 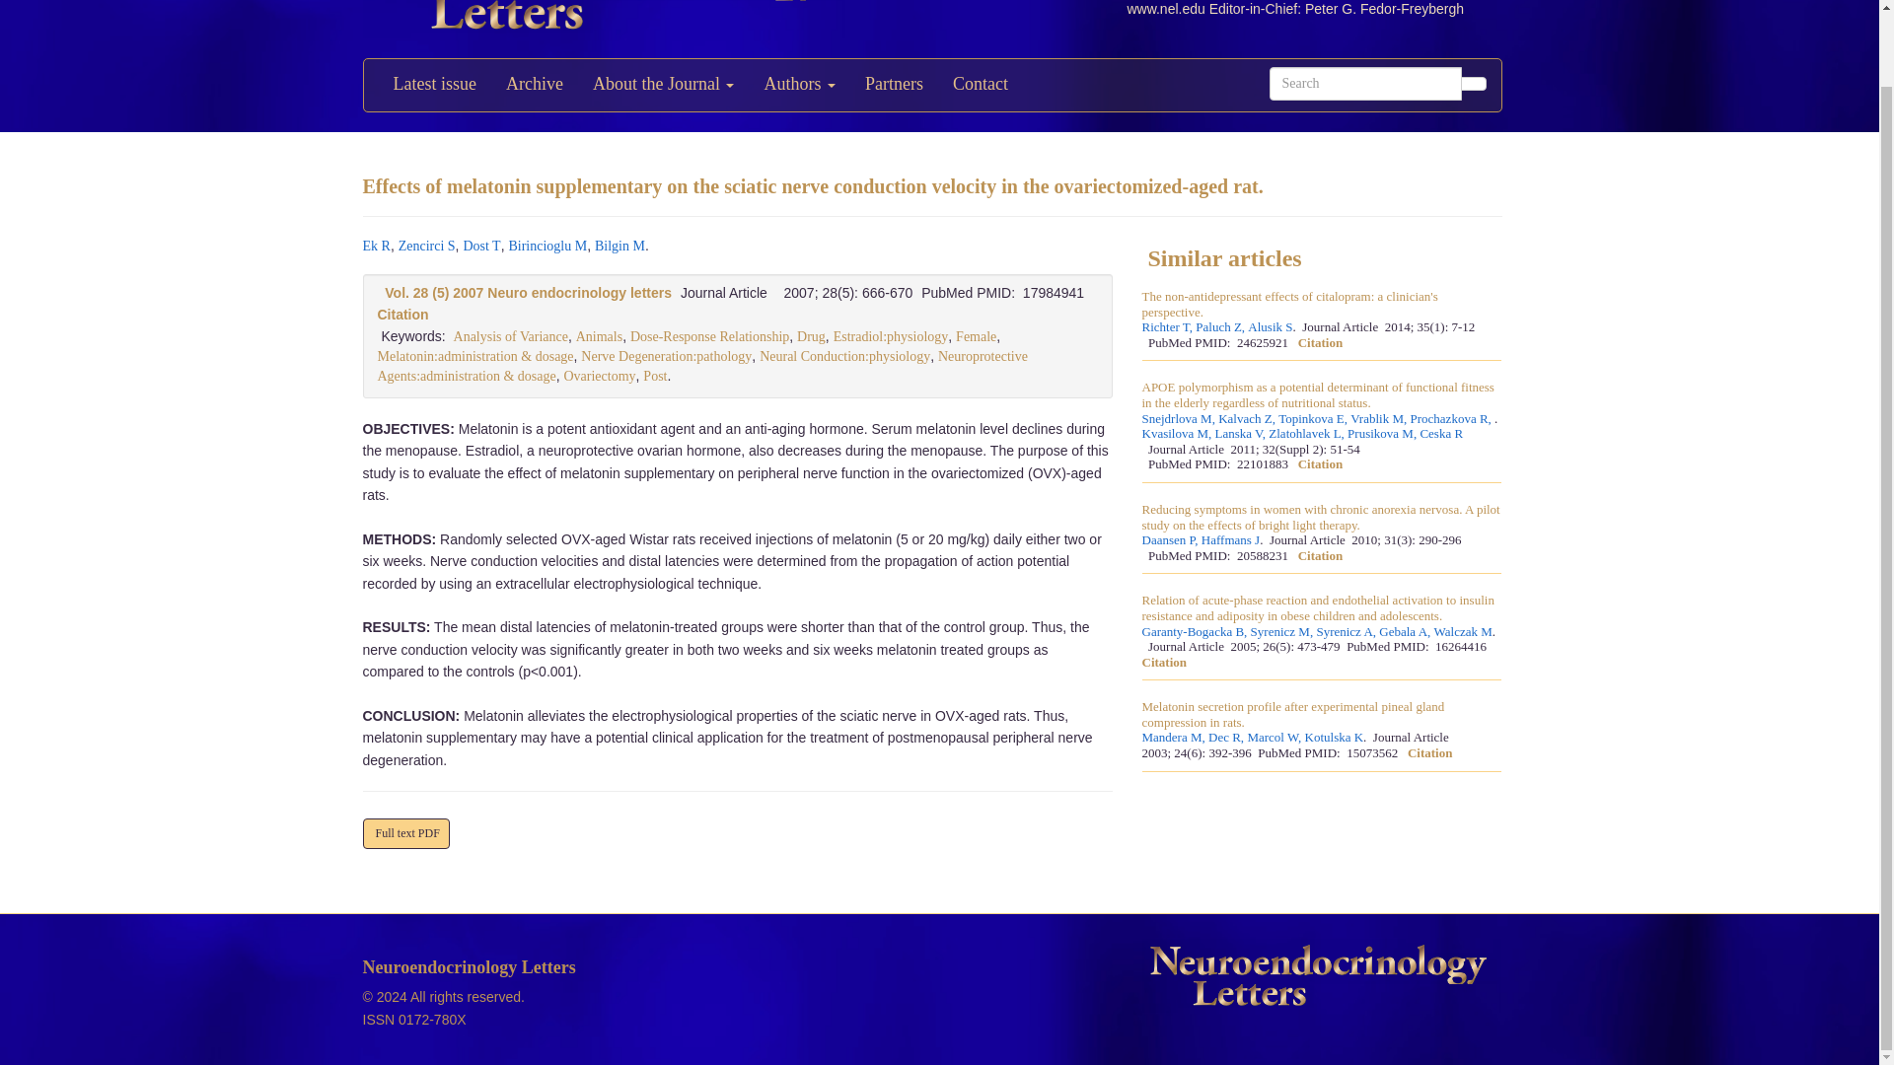 I want to click on Partners, so click(x=894, y=85).